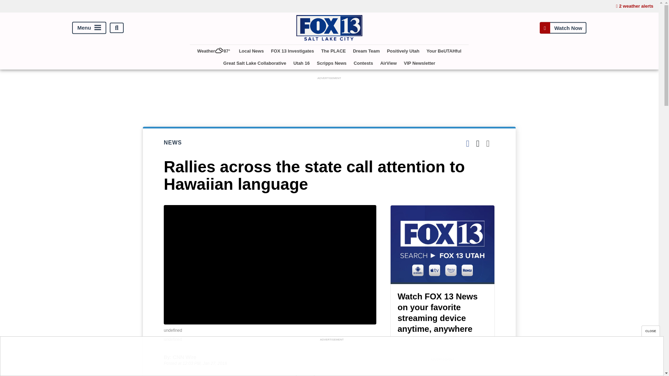 The width and height of the screenshot is (669, 376). I want to click on 3rd party ad content, so click(443, 369).